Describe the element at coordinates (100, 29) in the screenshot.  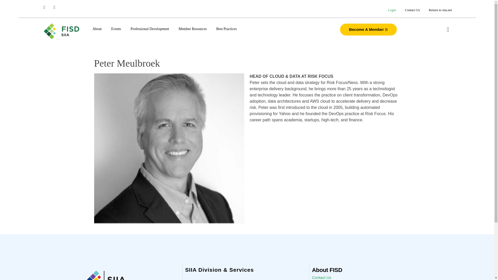
I see `About` at that location.